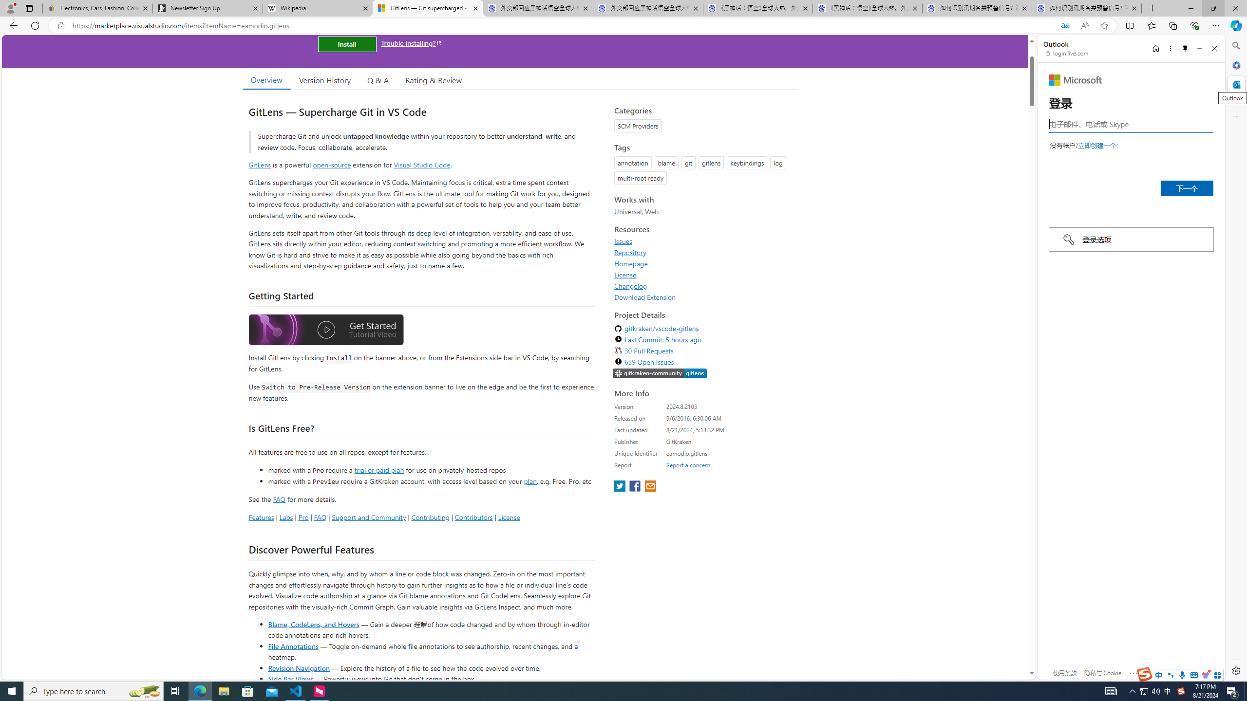 Image resolution: width=1247 pixels, height=701 pixels. What do you see at coordinates (650, 487) in the screenshot?
I see `share extension on email` at bounding box center [650, 487].